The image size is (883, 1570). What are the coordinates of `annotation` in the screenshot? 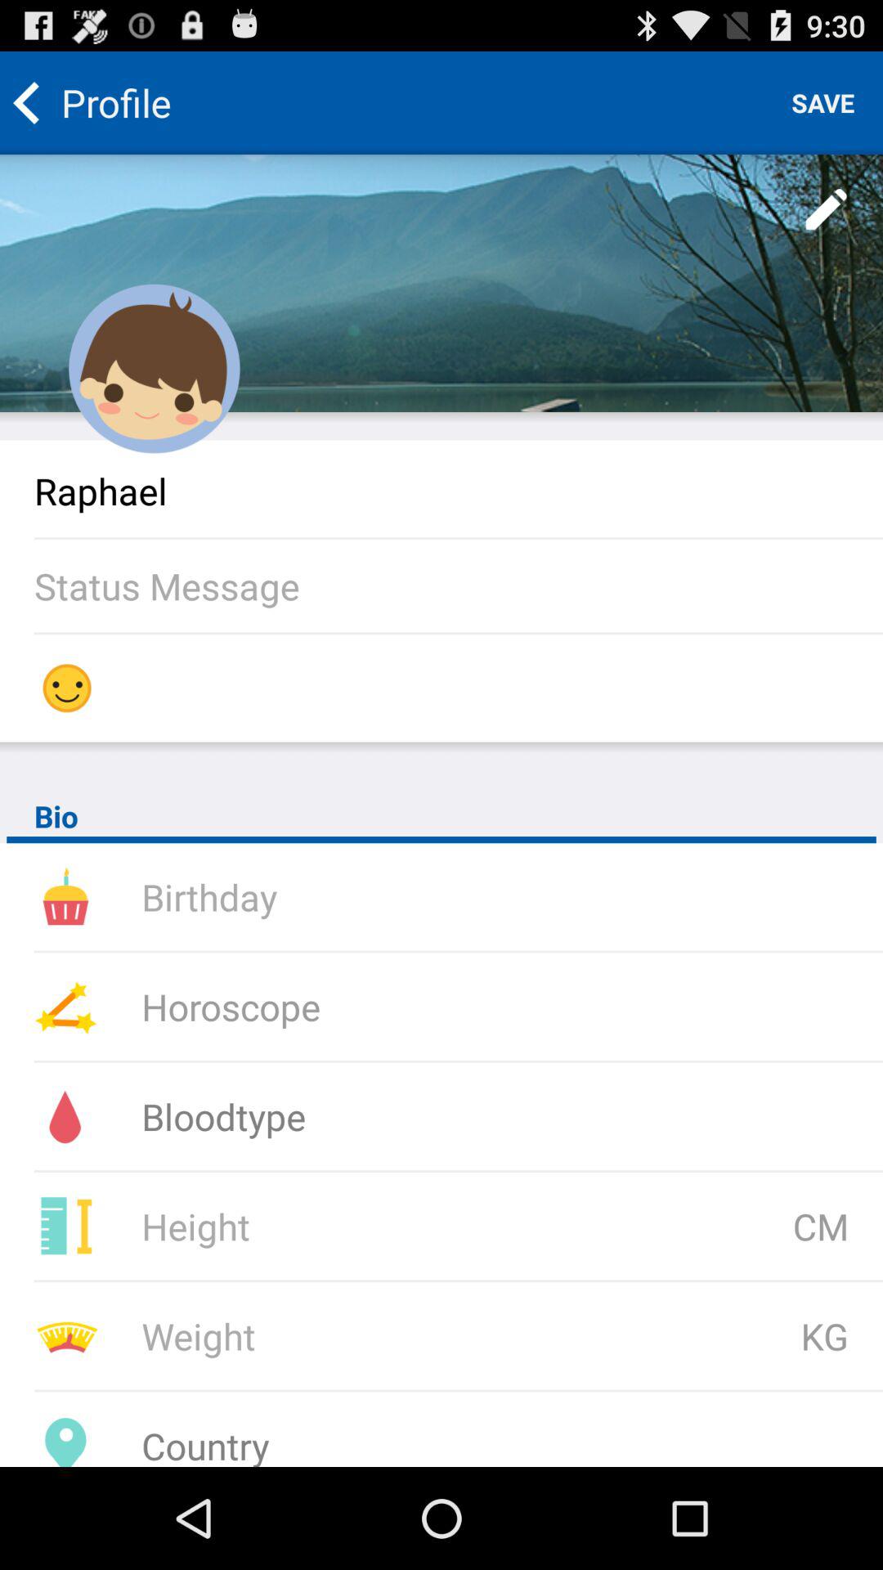 It's located at (827, 210).